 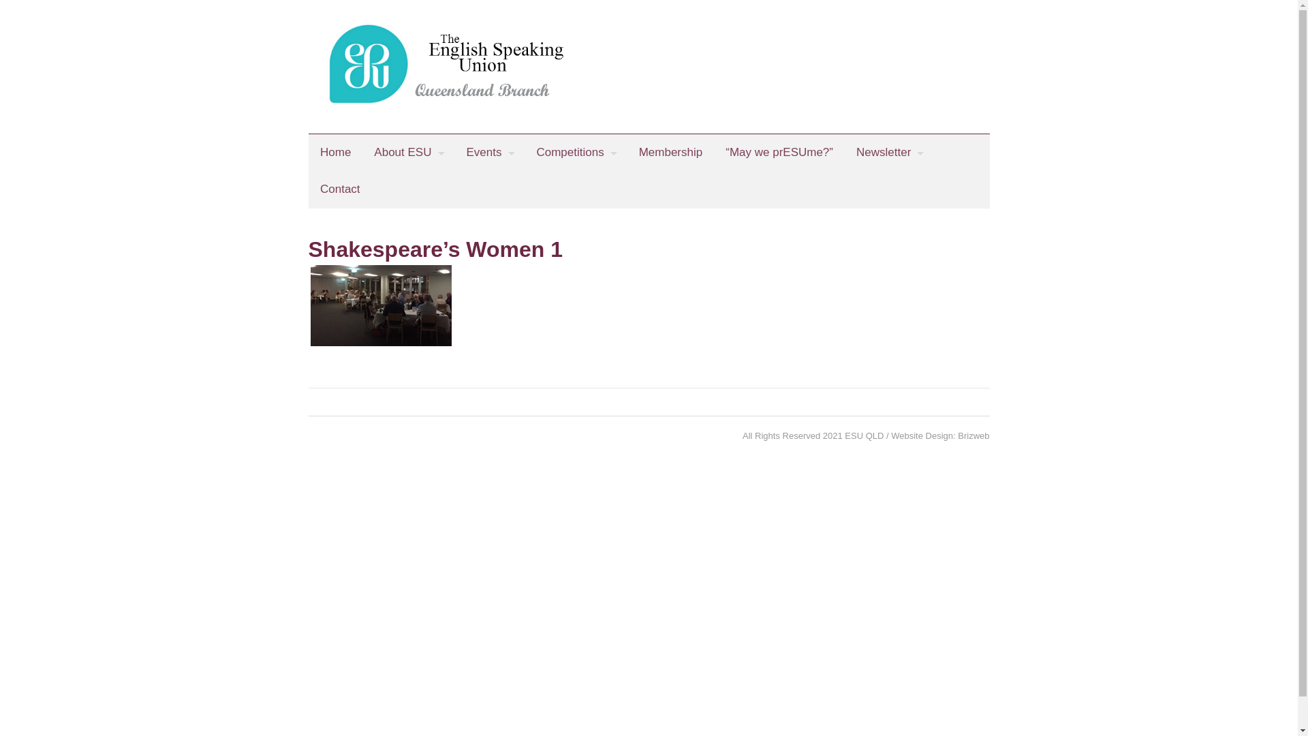 What do you see at coordinates (576, 153) in the screenshot?
I see `Competitions` at bounding box center [576, 153].